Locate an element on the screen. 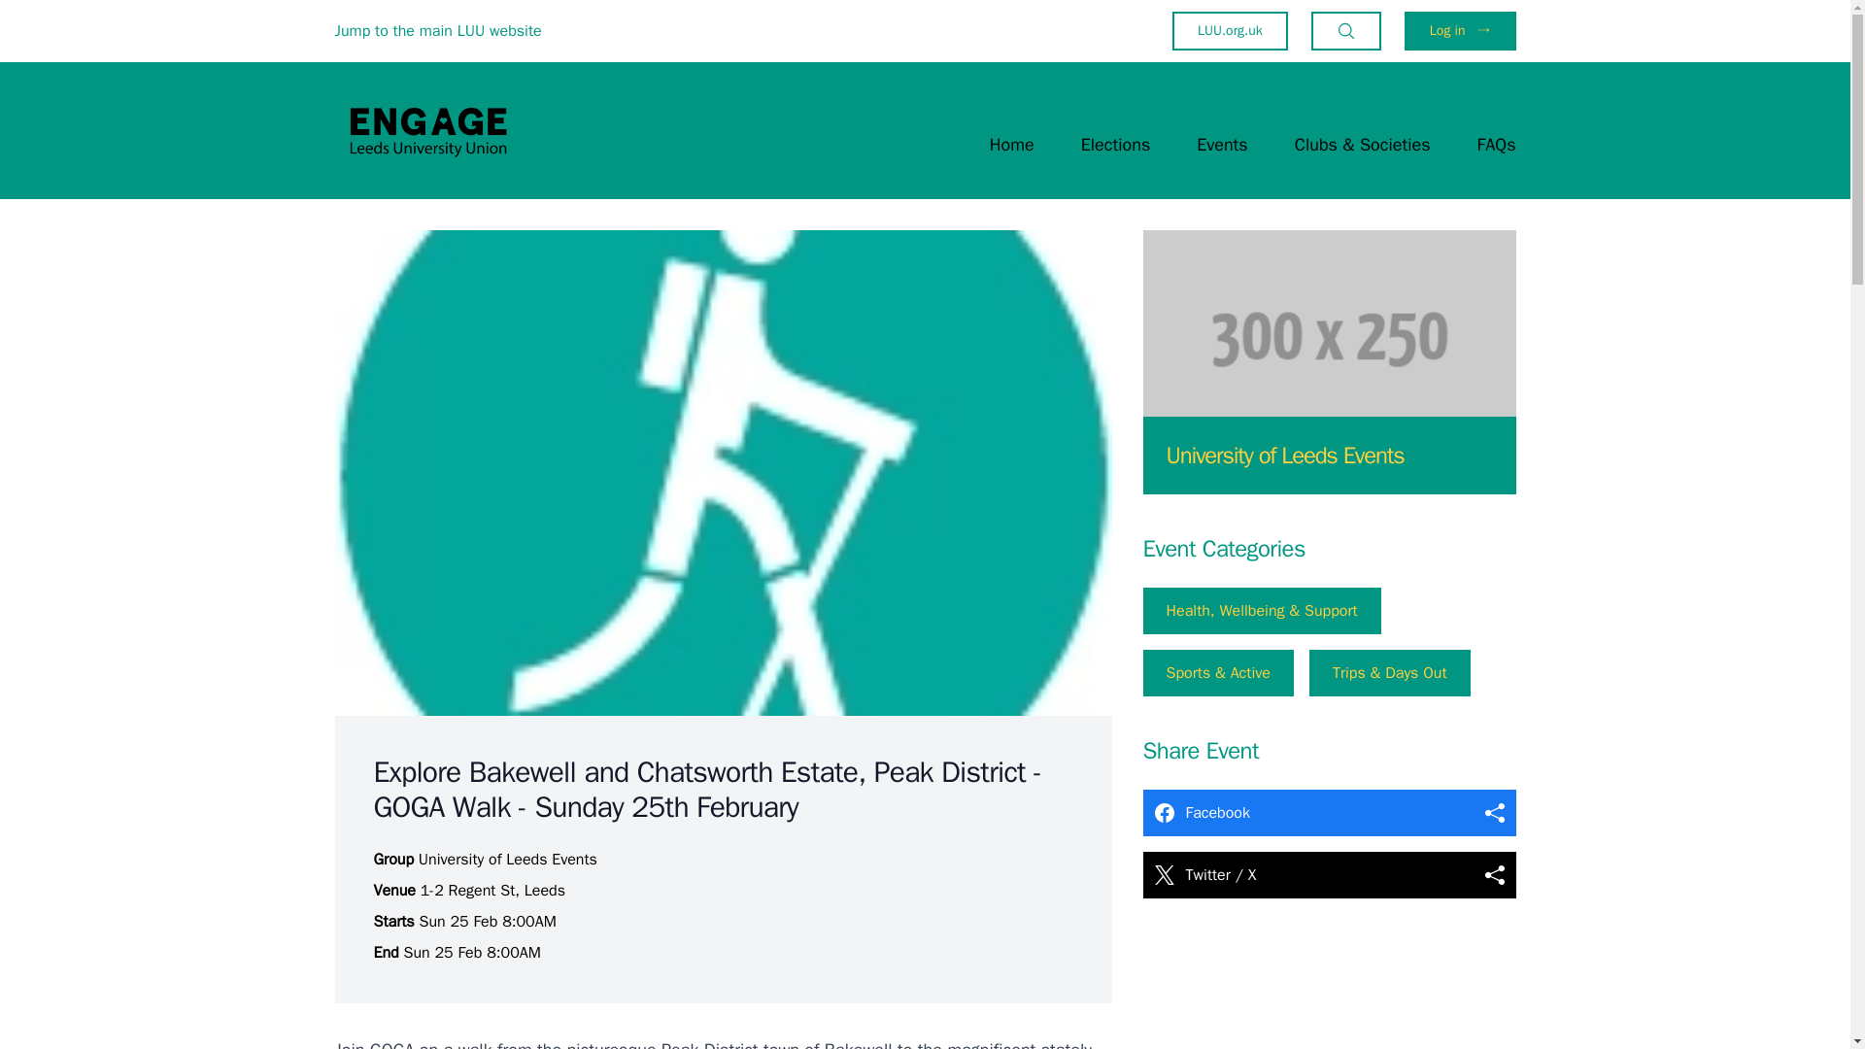 This screenshot has width=1865, height=1049. LUU.org.uk is located at coordinates (1230, 30).